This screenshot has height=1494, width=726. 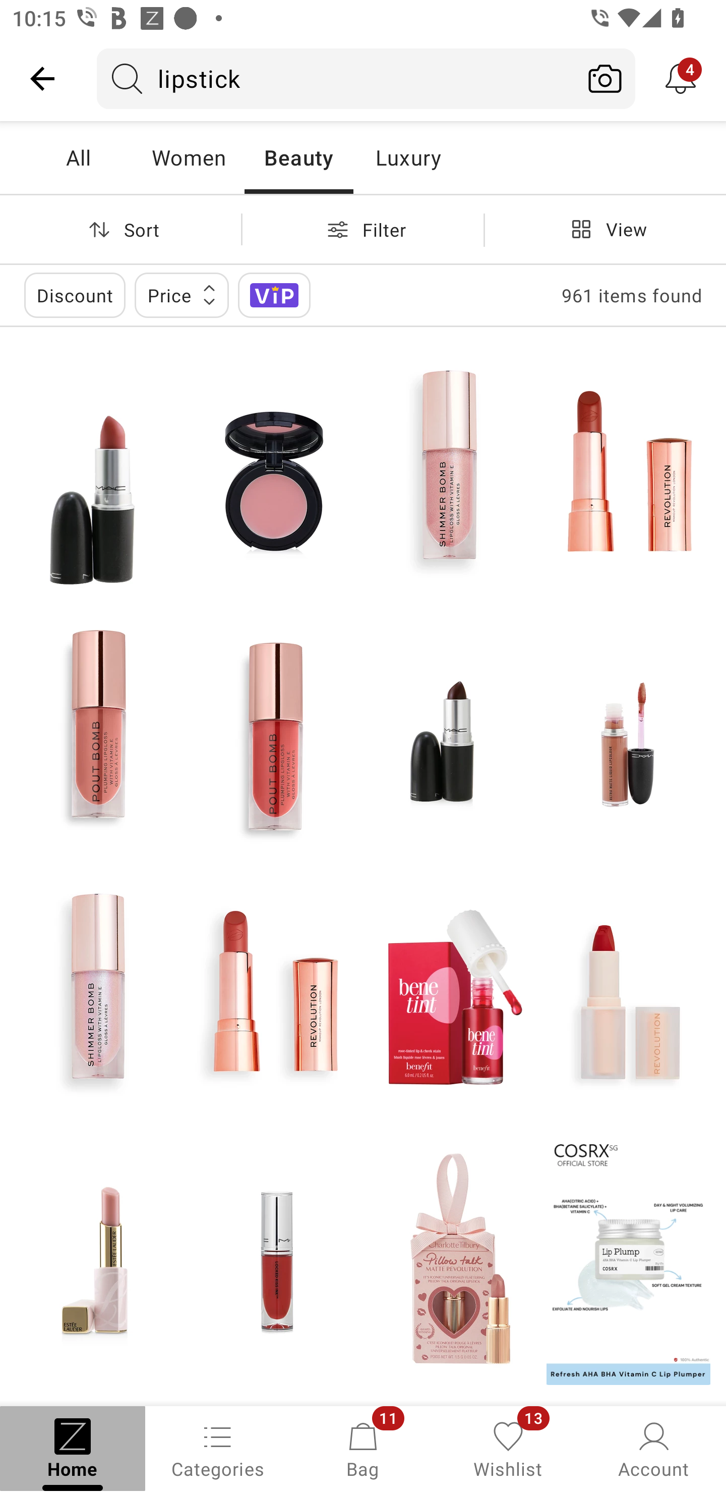 I want to click on Price, so click(x=181, y=295).